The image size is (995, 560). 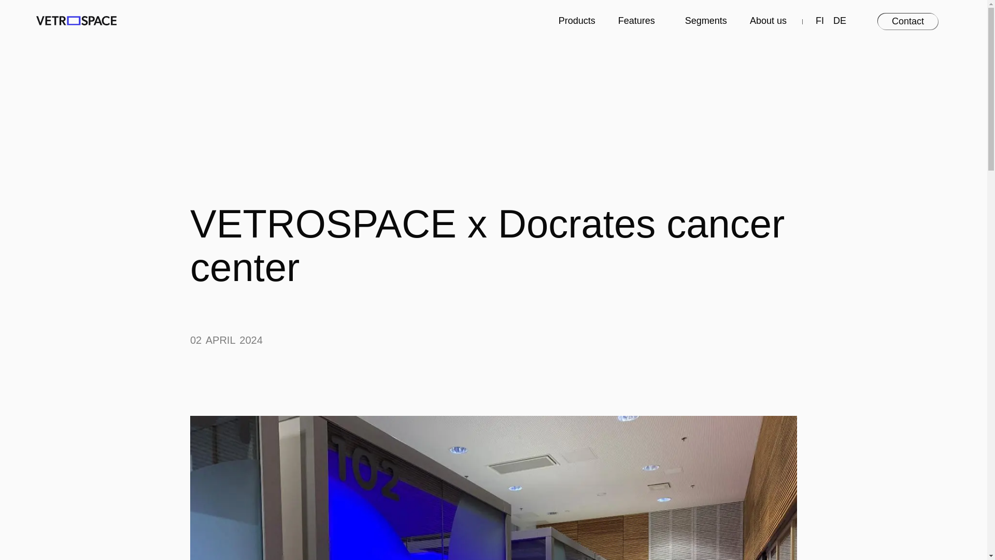 I want to click on About us, so click(x=768, y=21).